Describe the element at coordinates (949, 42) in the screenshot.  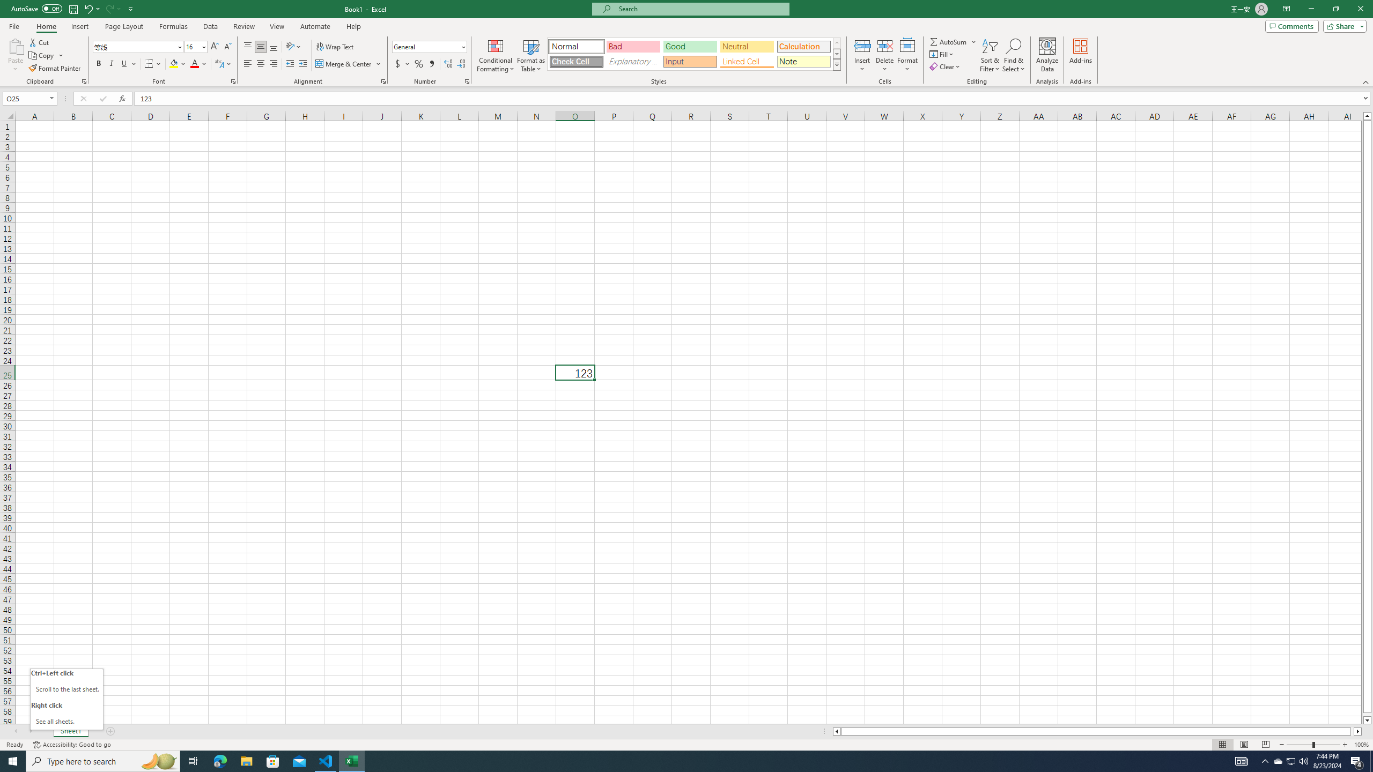
I see `Sum` at that location.